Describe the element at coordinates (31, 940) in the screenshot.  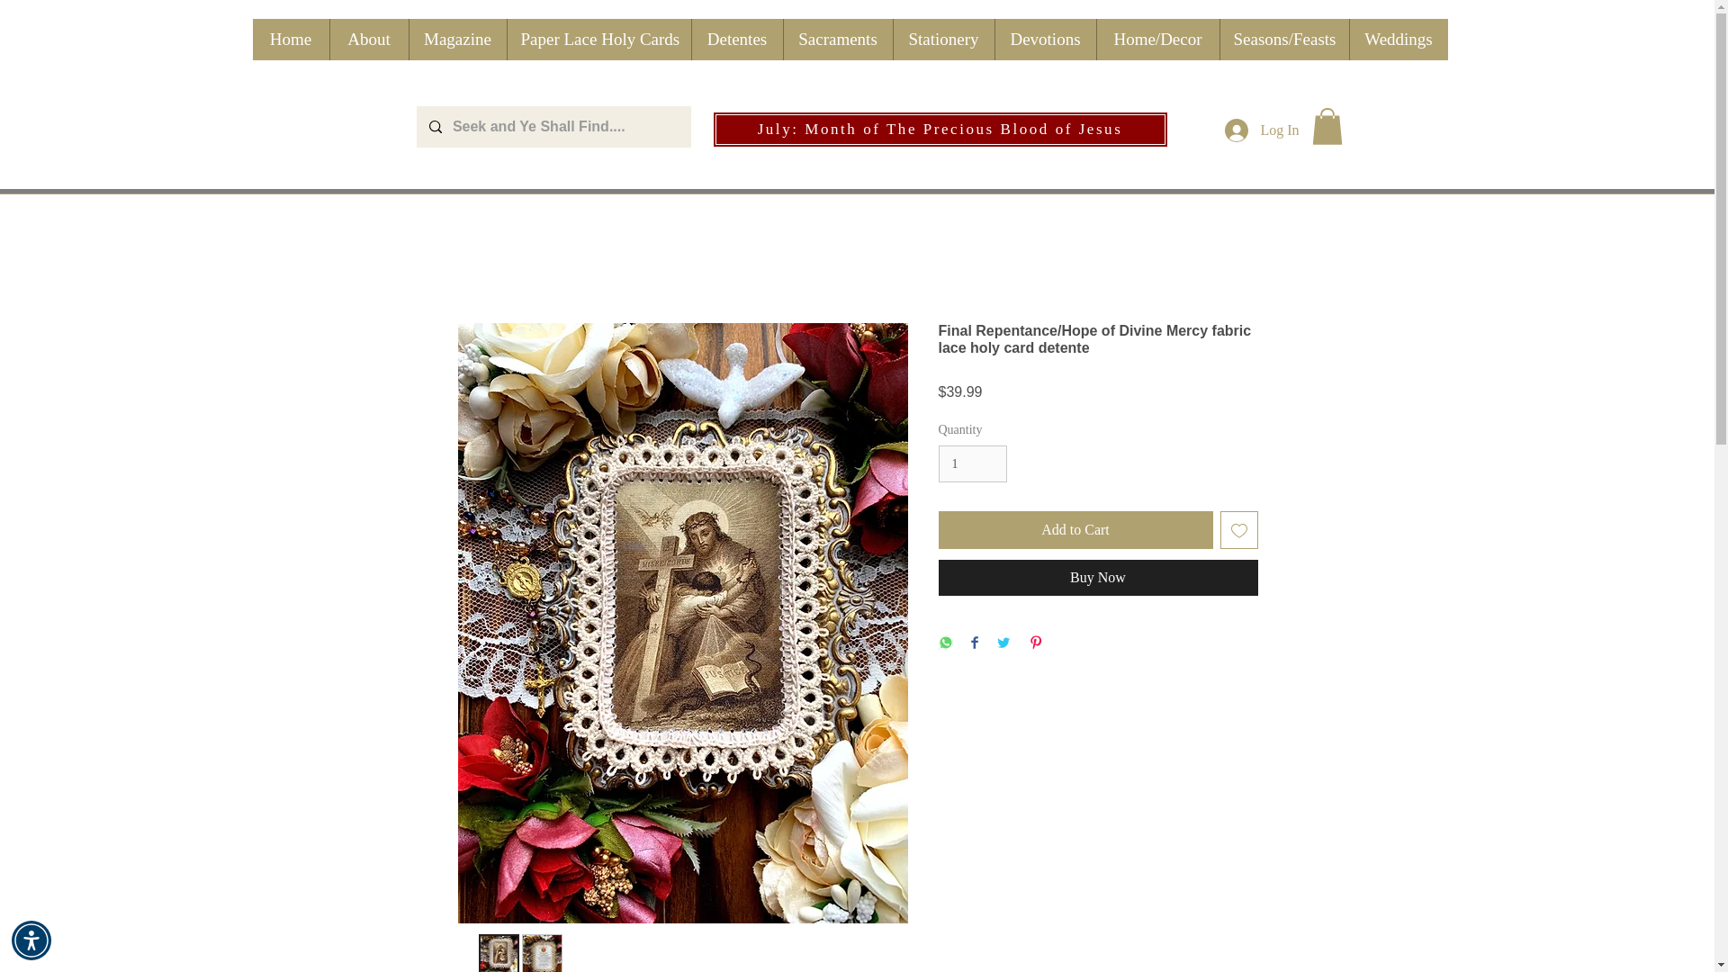
I see `Accessibility Menu` at that location.